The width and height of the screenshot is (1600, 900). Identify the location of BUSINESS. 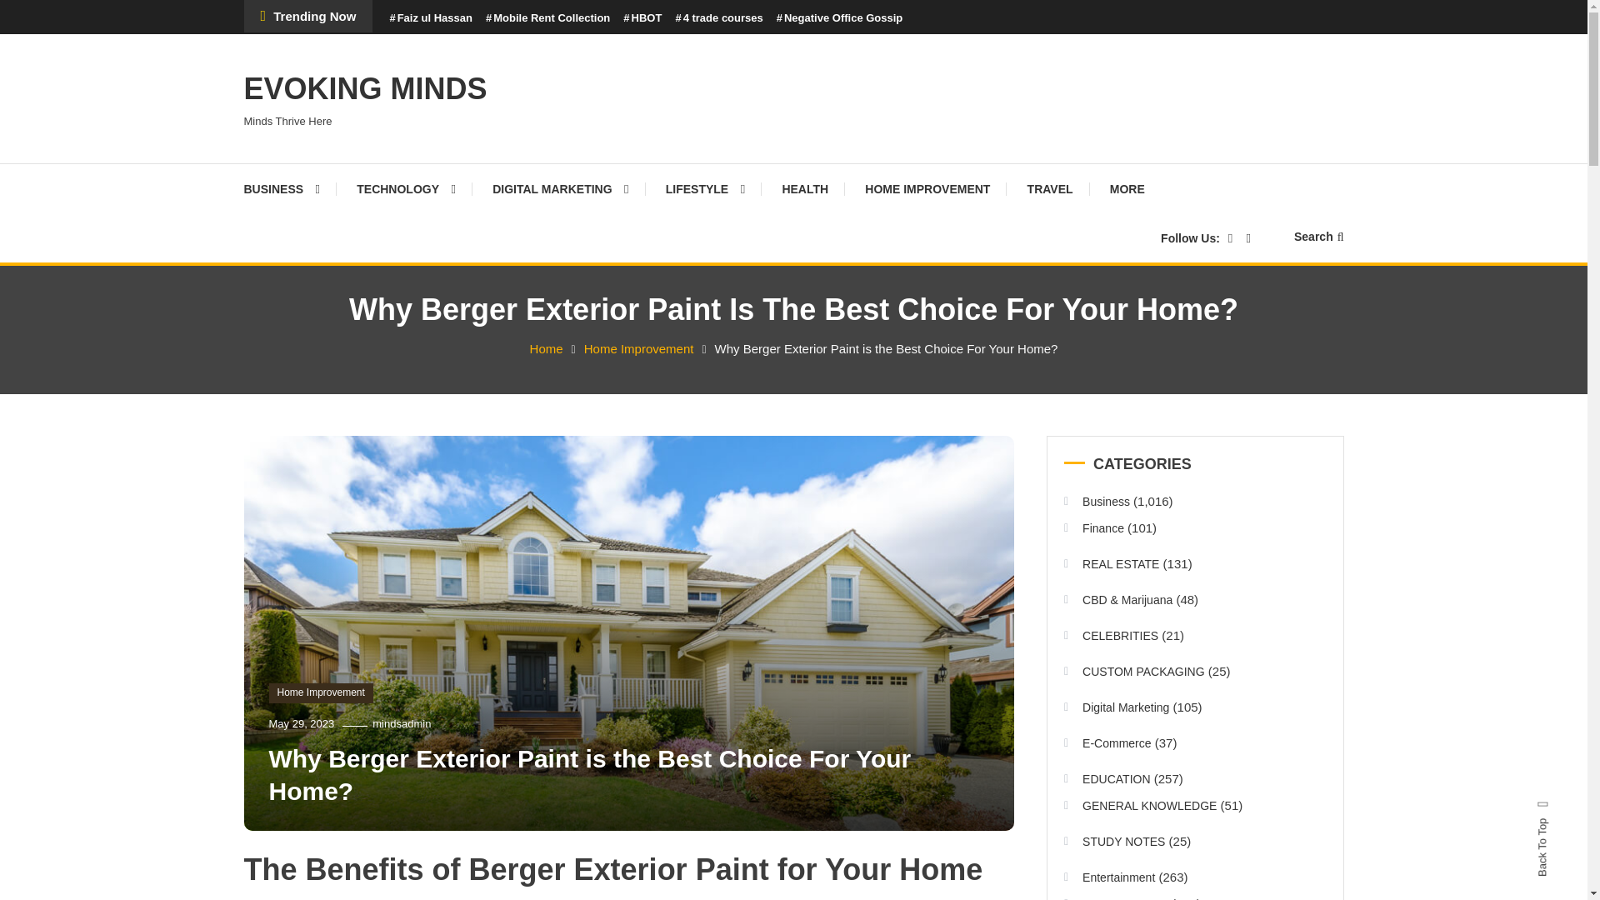
(289, 188).